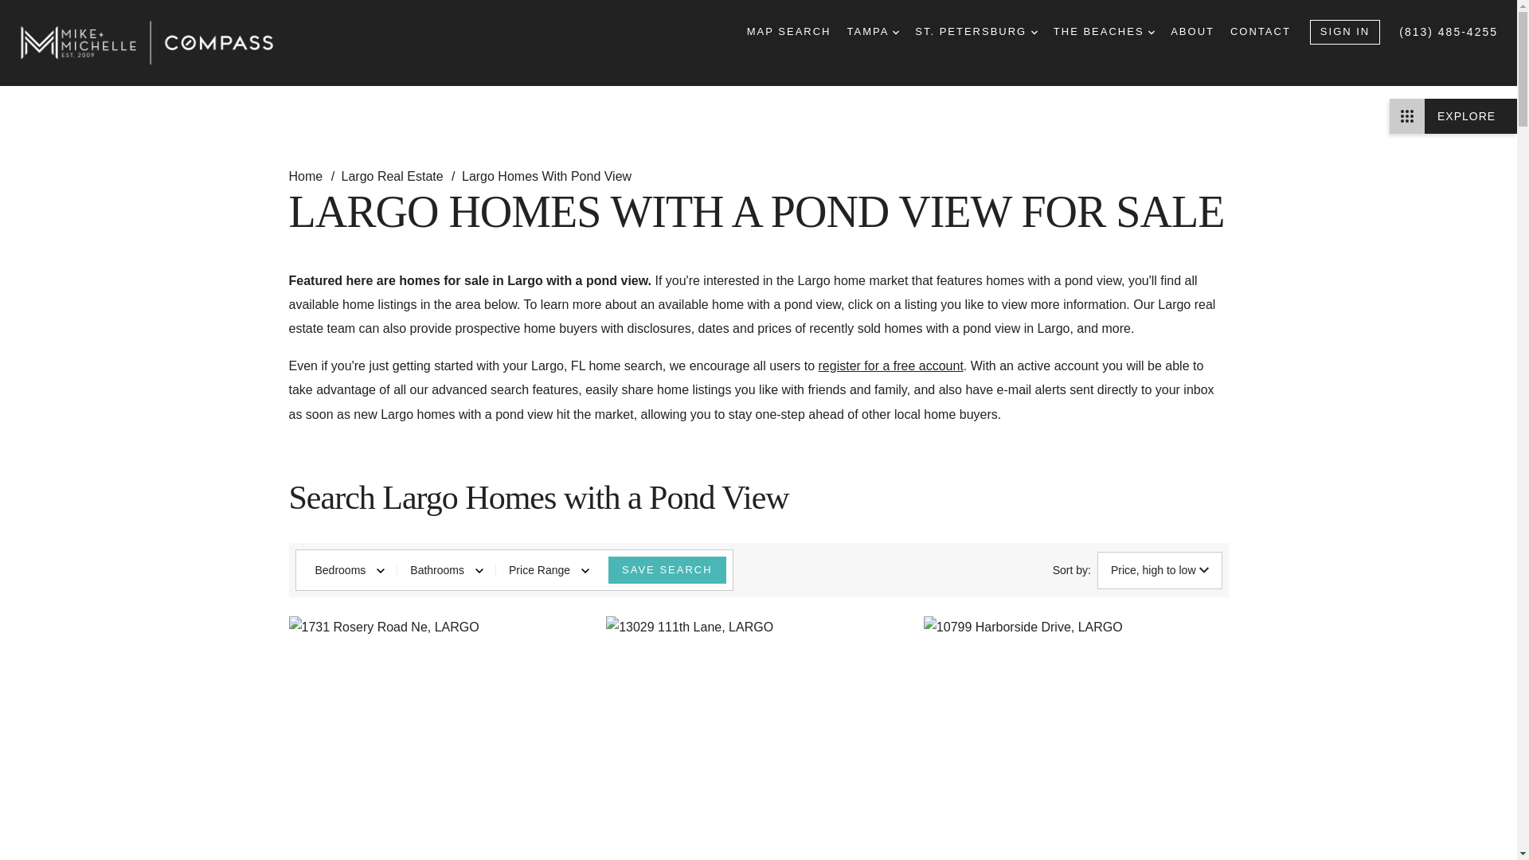 The image size is (1529, 860). I want to click on DROPDOWN ARROW, so click(895, 32).